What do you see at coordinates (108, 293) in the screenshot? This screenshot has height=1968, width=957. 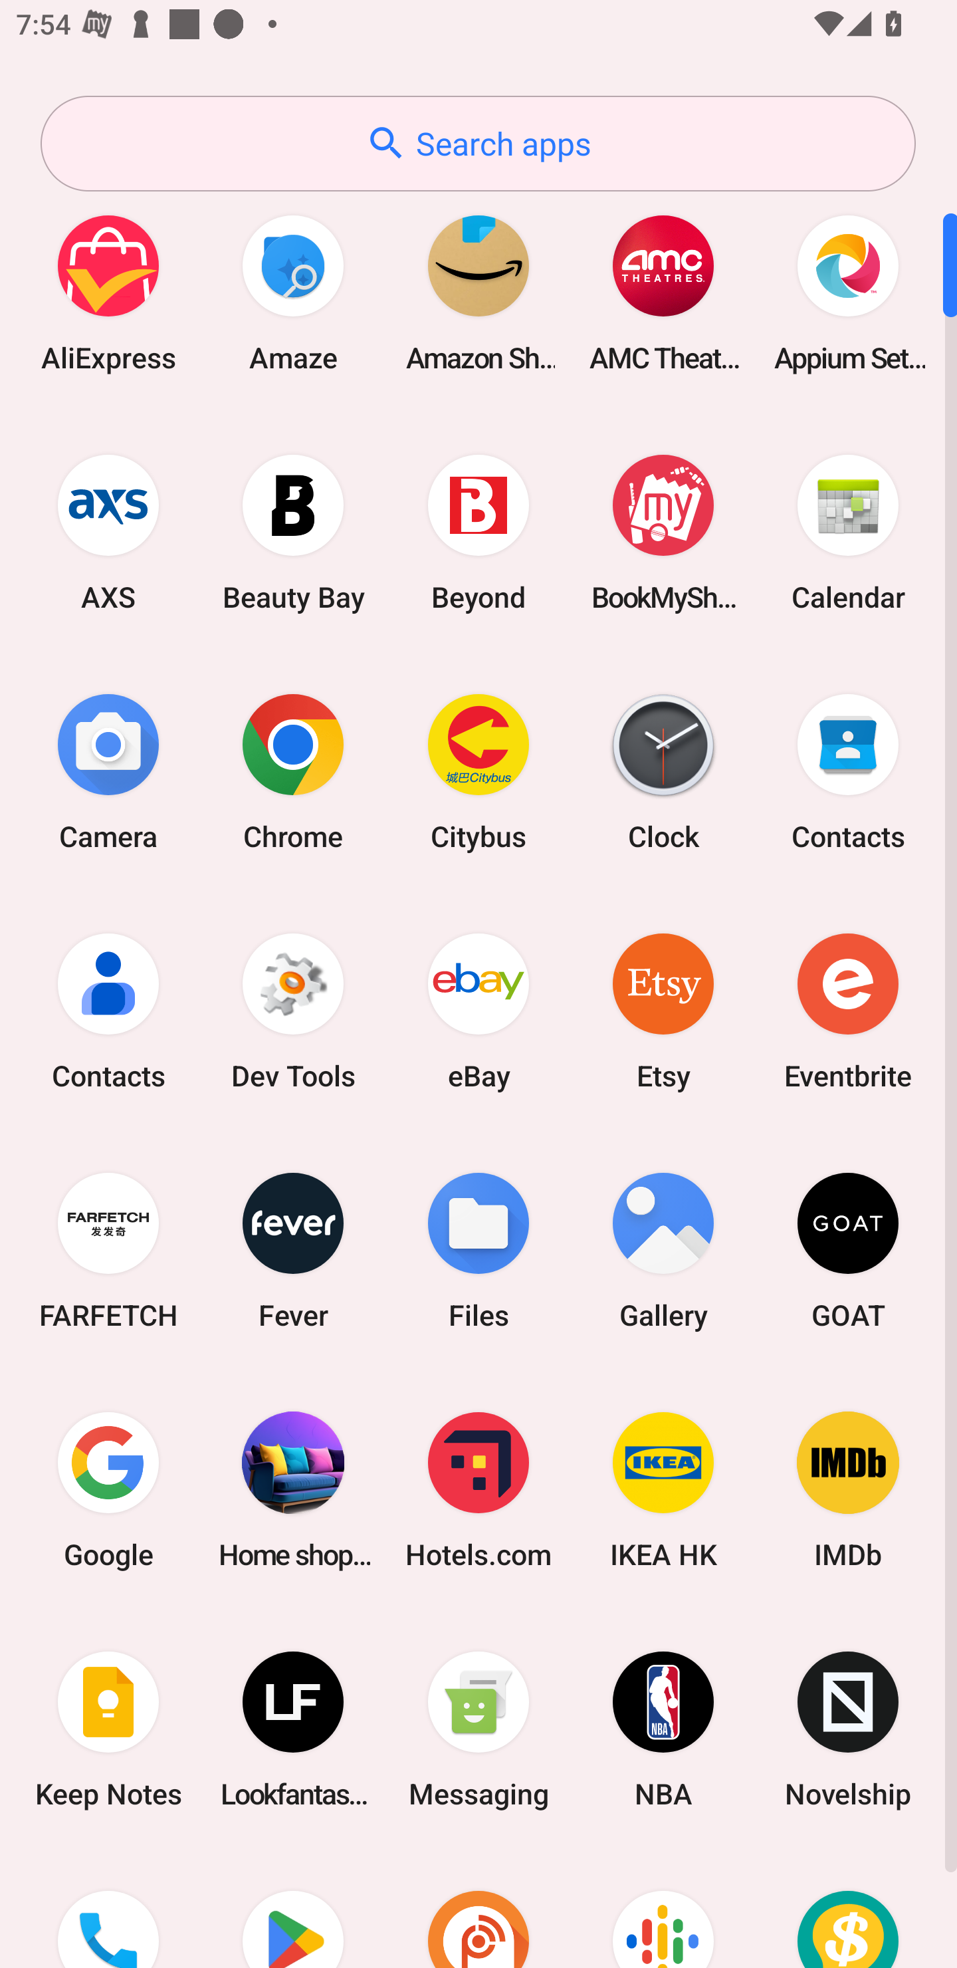 I see `AliExpress` at bounding box center [108, 293].